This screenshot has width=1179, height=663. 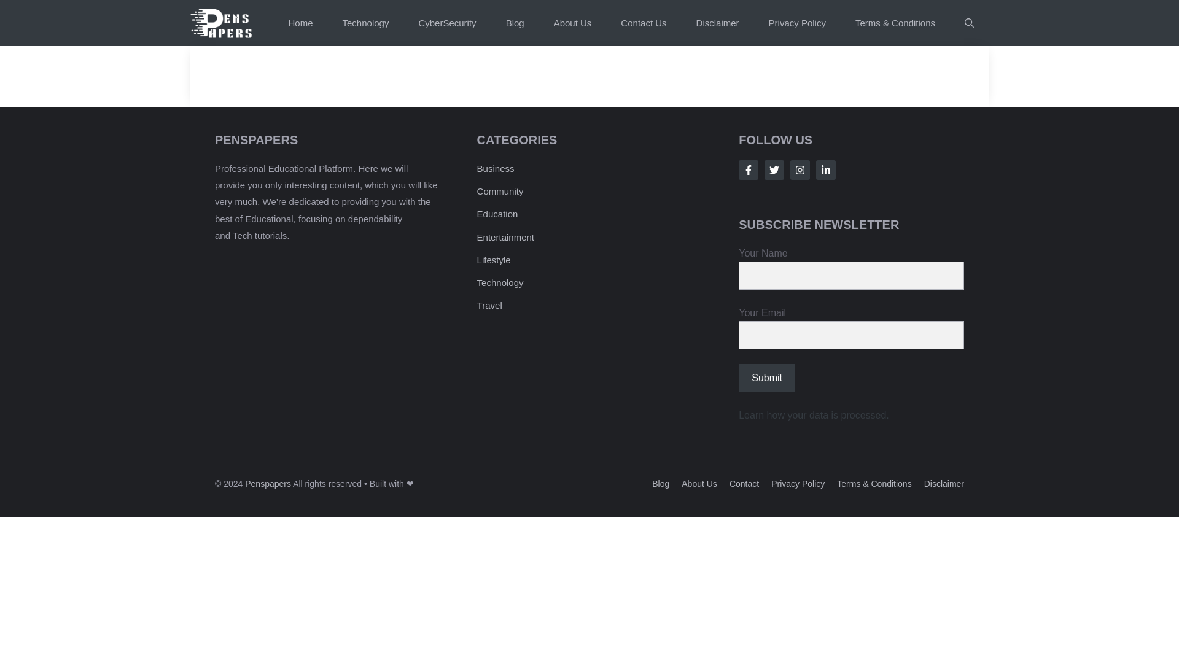 I want to click on Privacy Policy, so click(x=797, y=23).